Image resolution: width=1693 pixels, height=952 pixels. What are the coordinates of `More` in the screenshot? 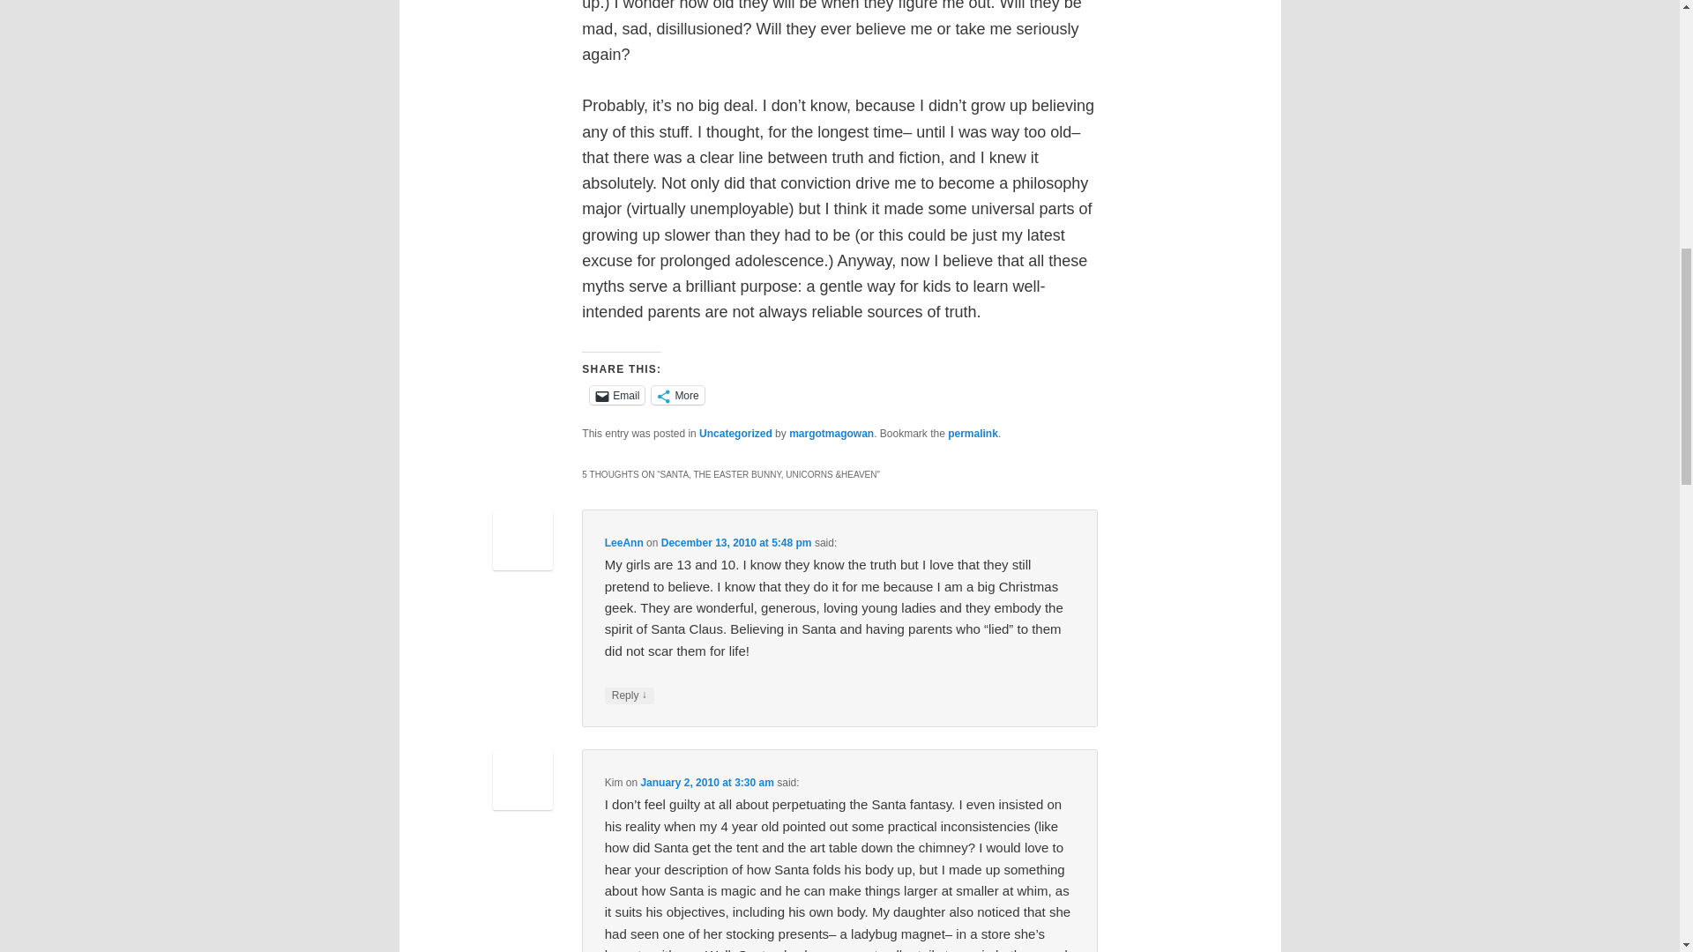 It's located at (677, 395).